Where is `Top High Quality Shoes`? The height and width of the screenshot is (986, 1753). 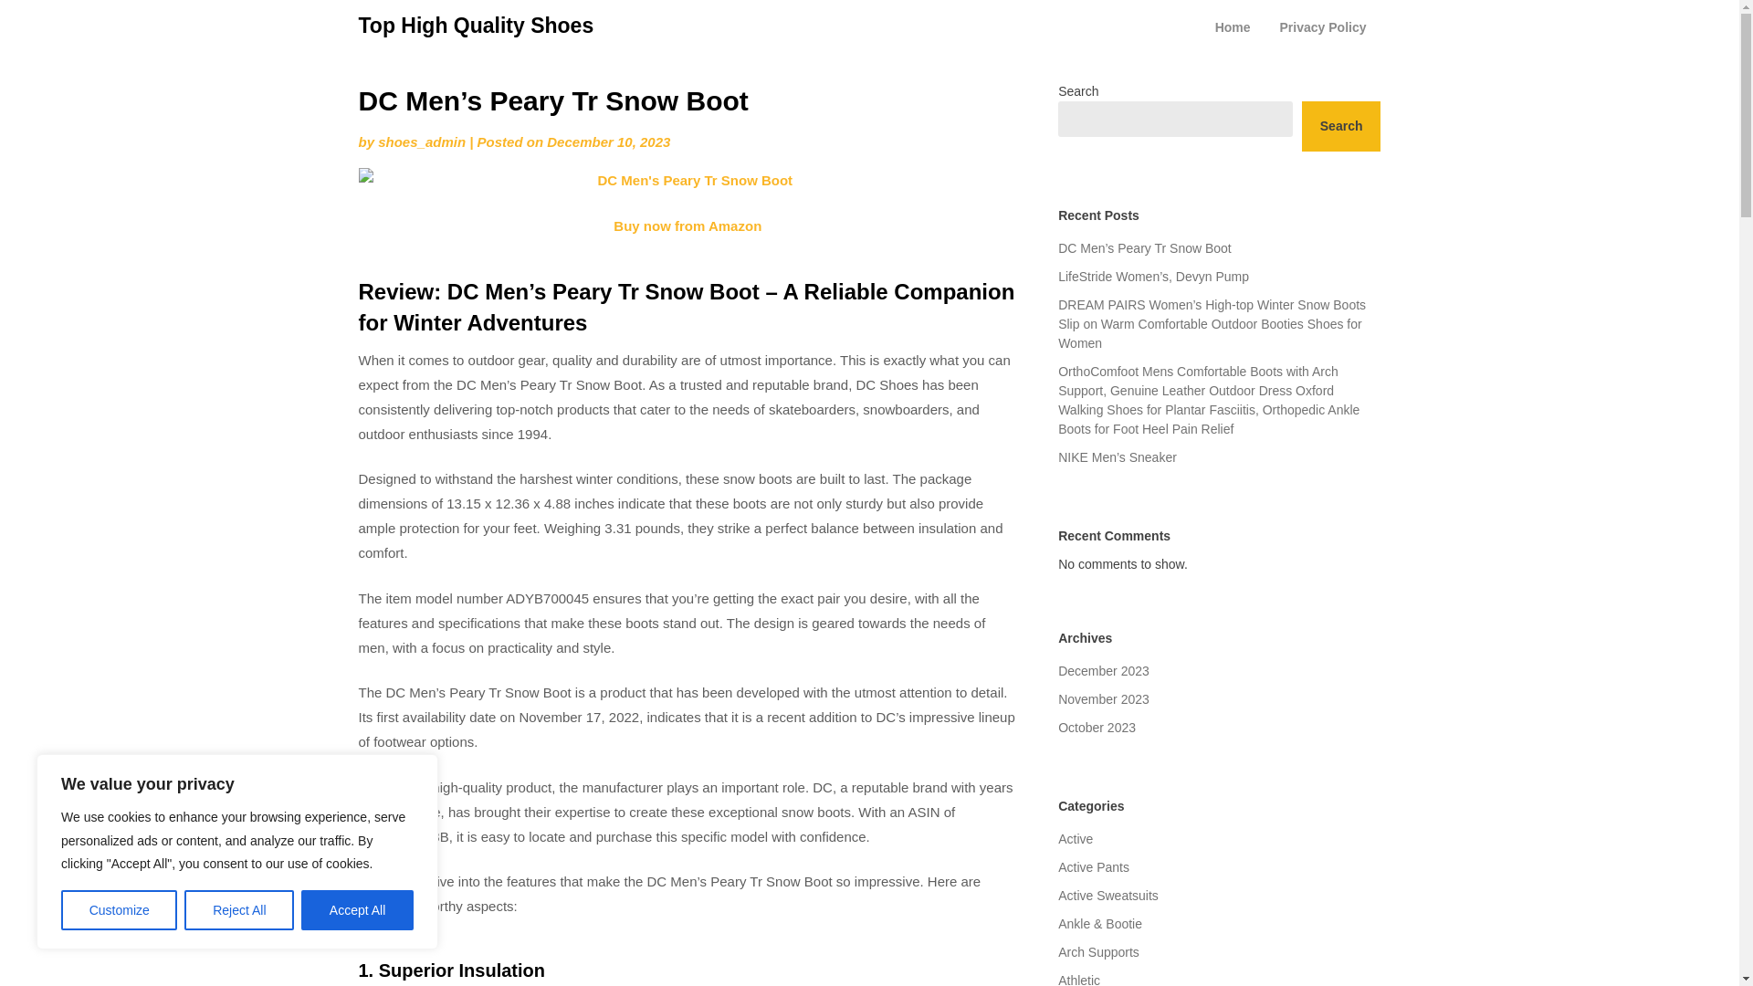 Top High Quality Shoes is located at coordinates (475, 26).